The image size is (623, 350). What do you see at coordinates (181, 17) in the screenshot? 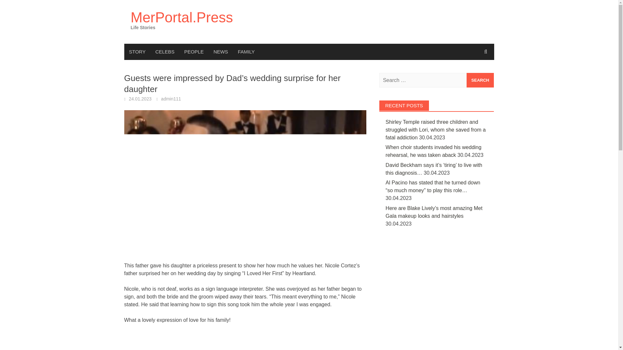
I see `MerPortal.Press` at bounding box center [181, 17].